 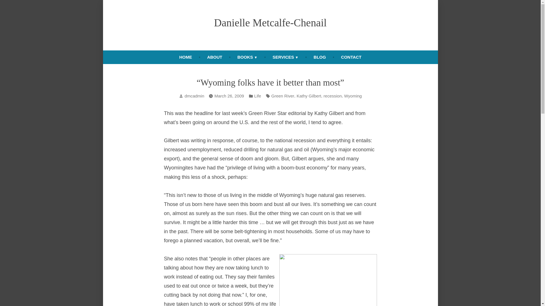 What do you see at coordinates (270, 23) in the screenshot?
I see `Danielle Metcalfe-Chenail` at bounding box center [270, 23].